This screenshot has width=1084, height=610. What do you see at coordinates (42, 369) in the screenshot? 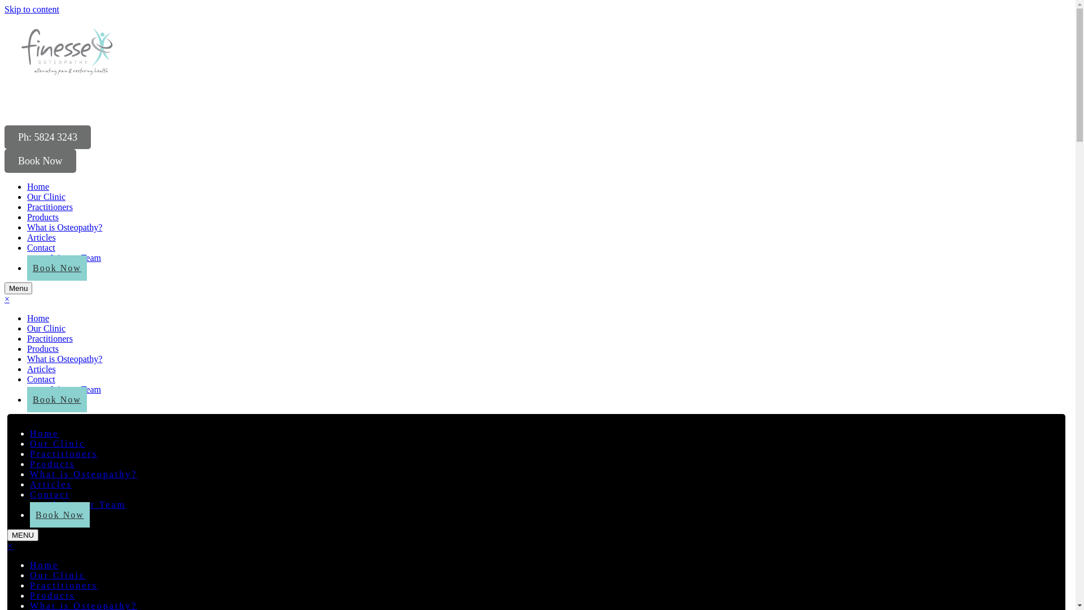
I see `Articles` at bounding box center [42, 369].